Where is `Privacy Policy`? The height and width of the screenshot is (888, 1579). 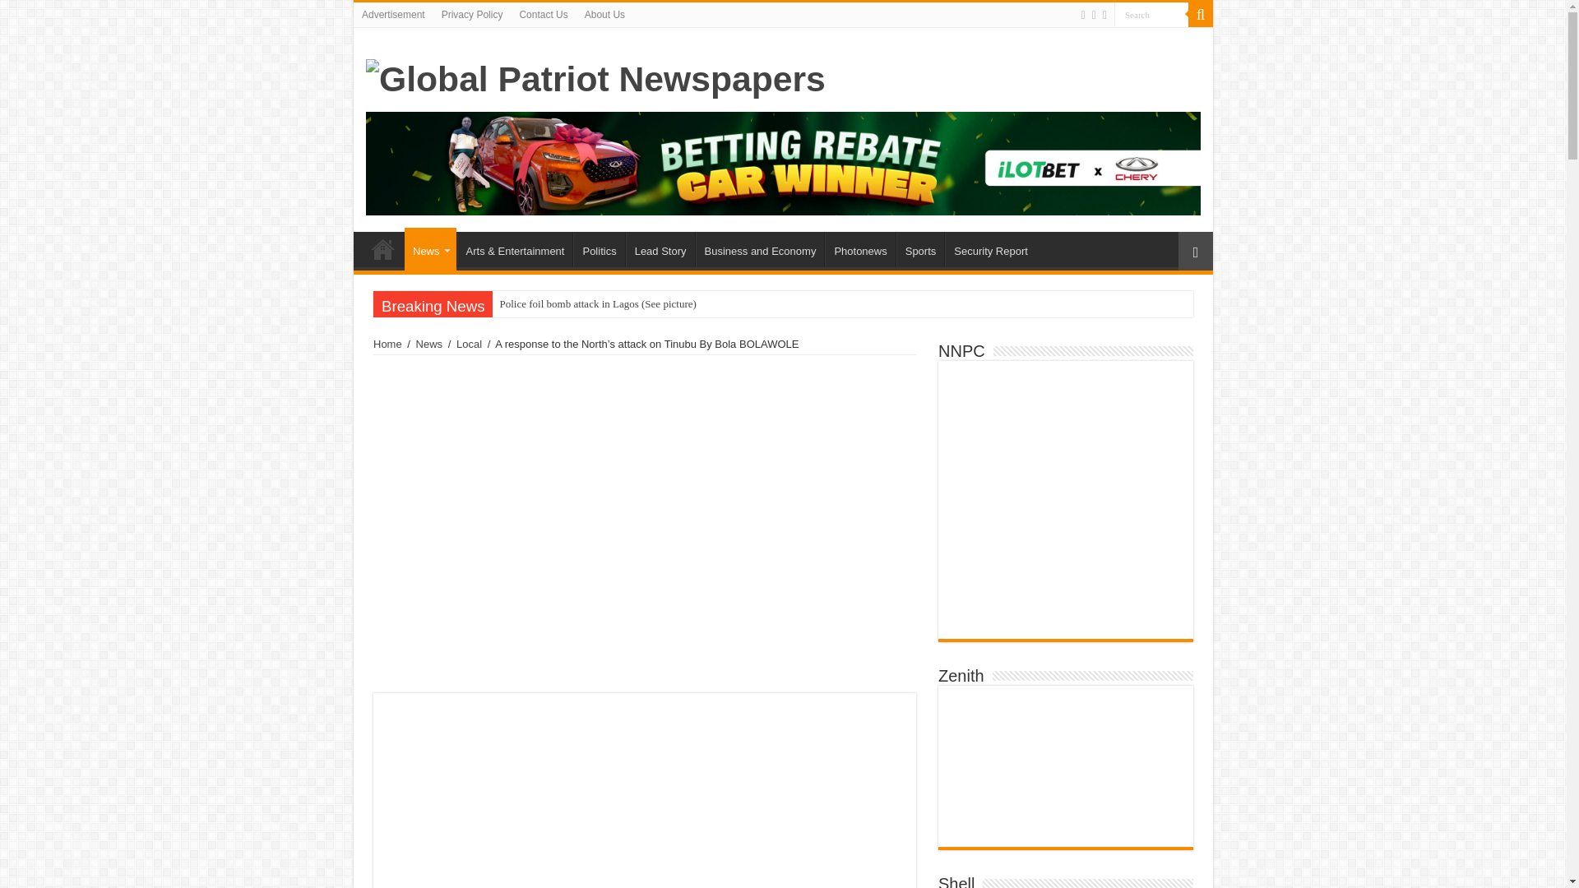 Privacy Policy is located at coordinates (472, 15).